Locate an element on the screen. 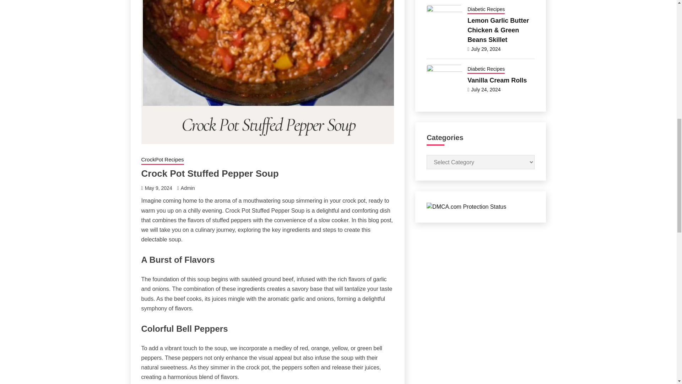 The width and height of the screenshot is (682, 384). May 9, 2024 is located at coordinates (158, 188).